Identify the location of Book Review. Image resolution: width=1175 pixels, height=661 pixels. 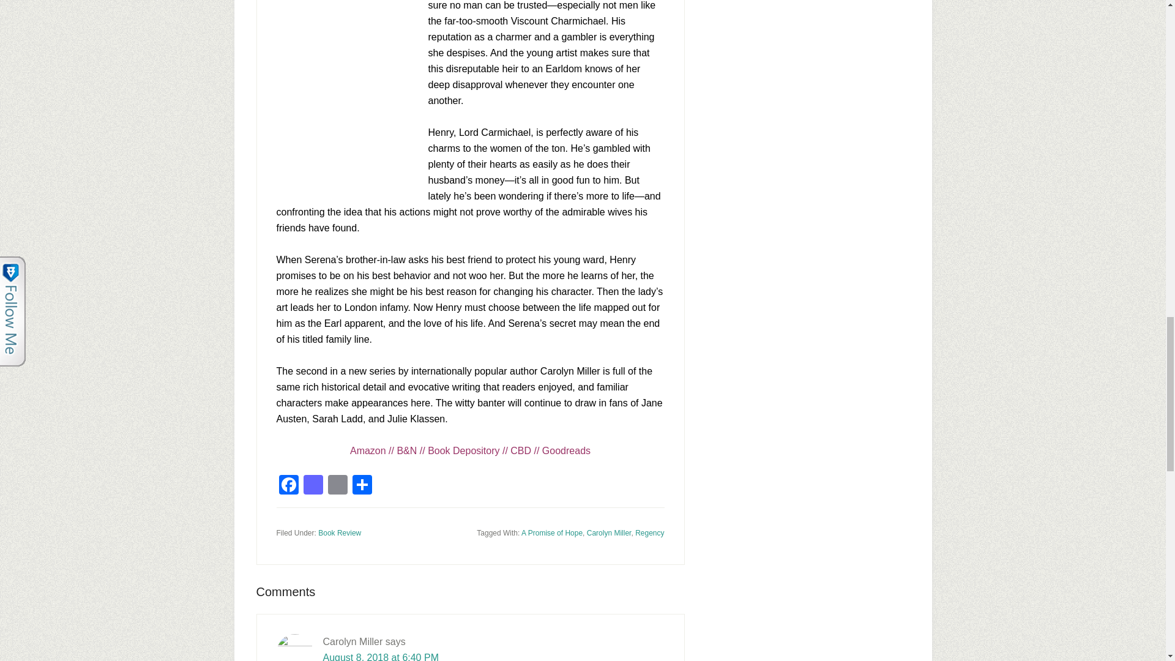
(339, 533).